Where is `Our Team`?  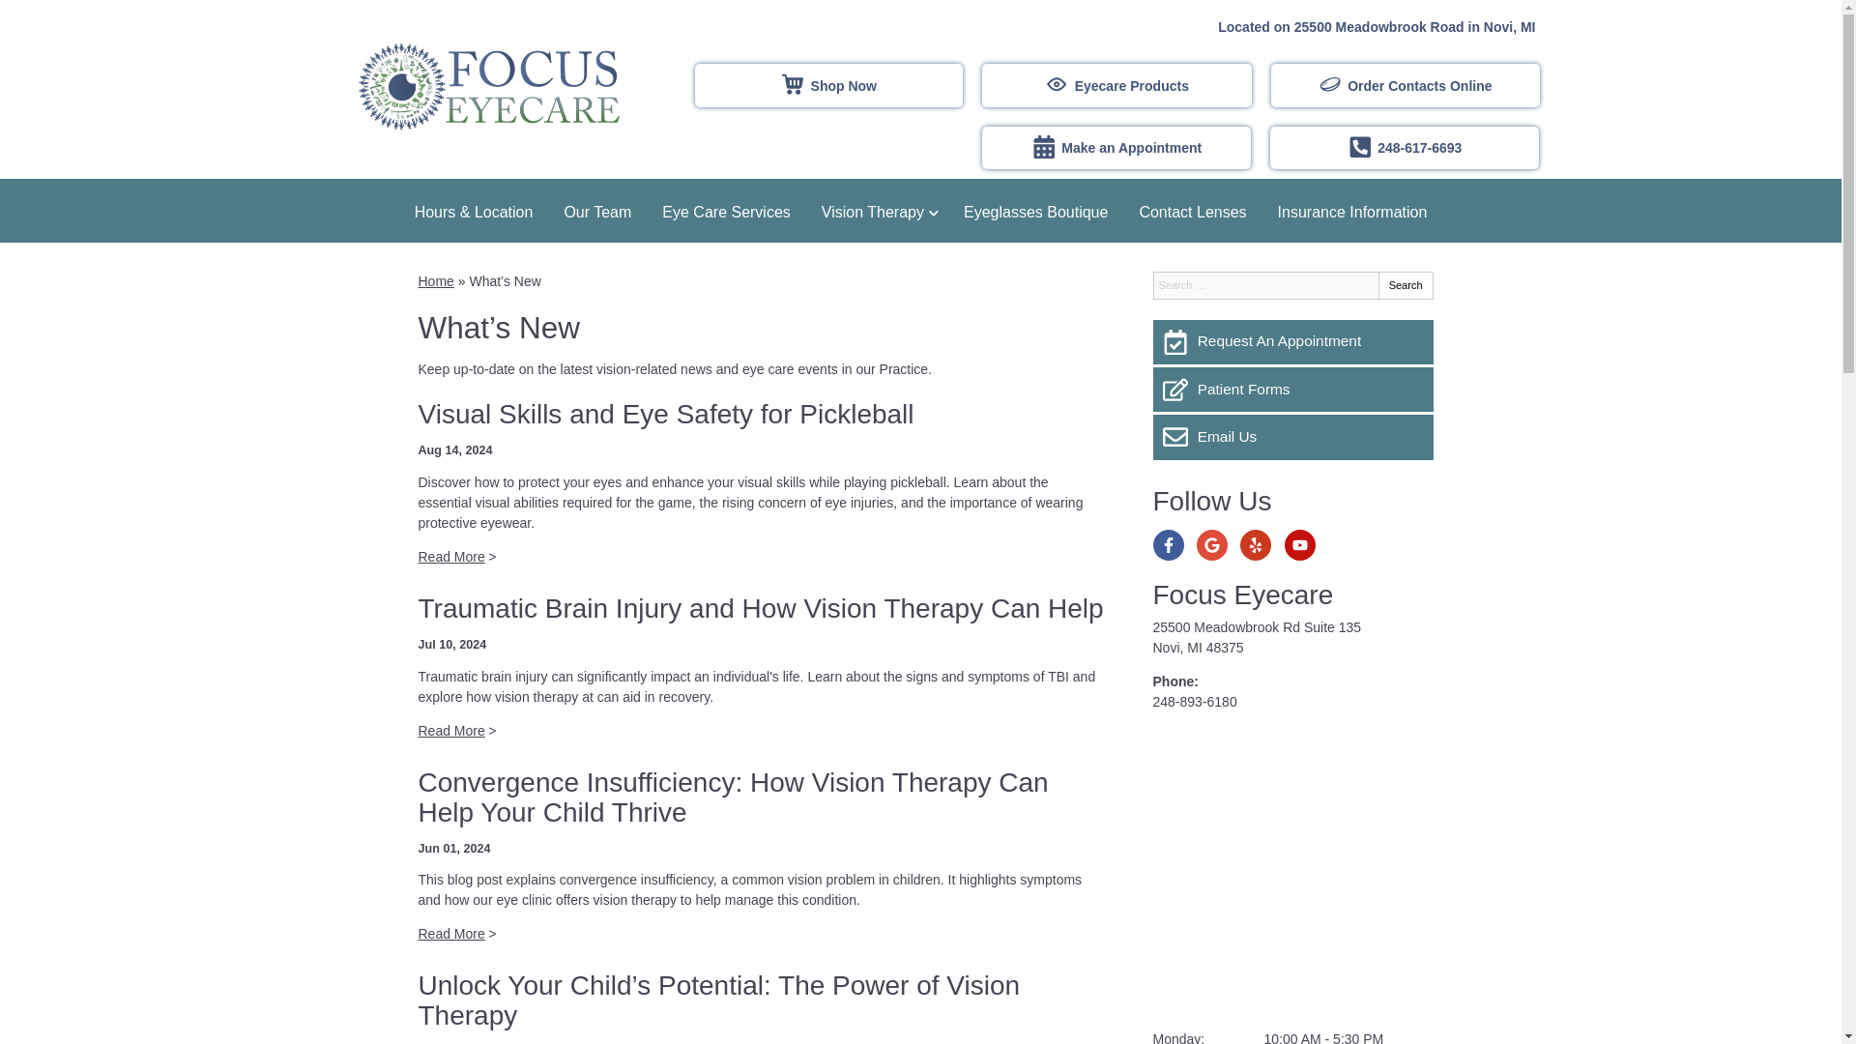
Our Team is located at coordinates (596, 211).